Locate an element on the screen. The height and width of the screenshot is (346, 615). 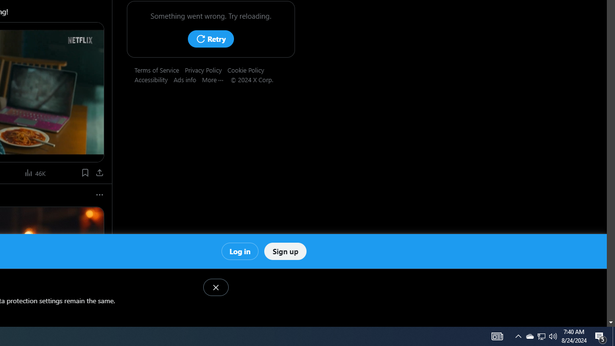
46751 views. View post analytics is located at coordinates (36, 173).